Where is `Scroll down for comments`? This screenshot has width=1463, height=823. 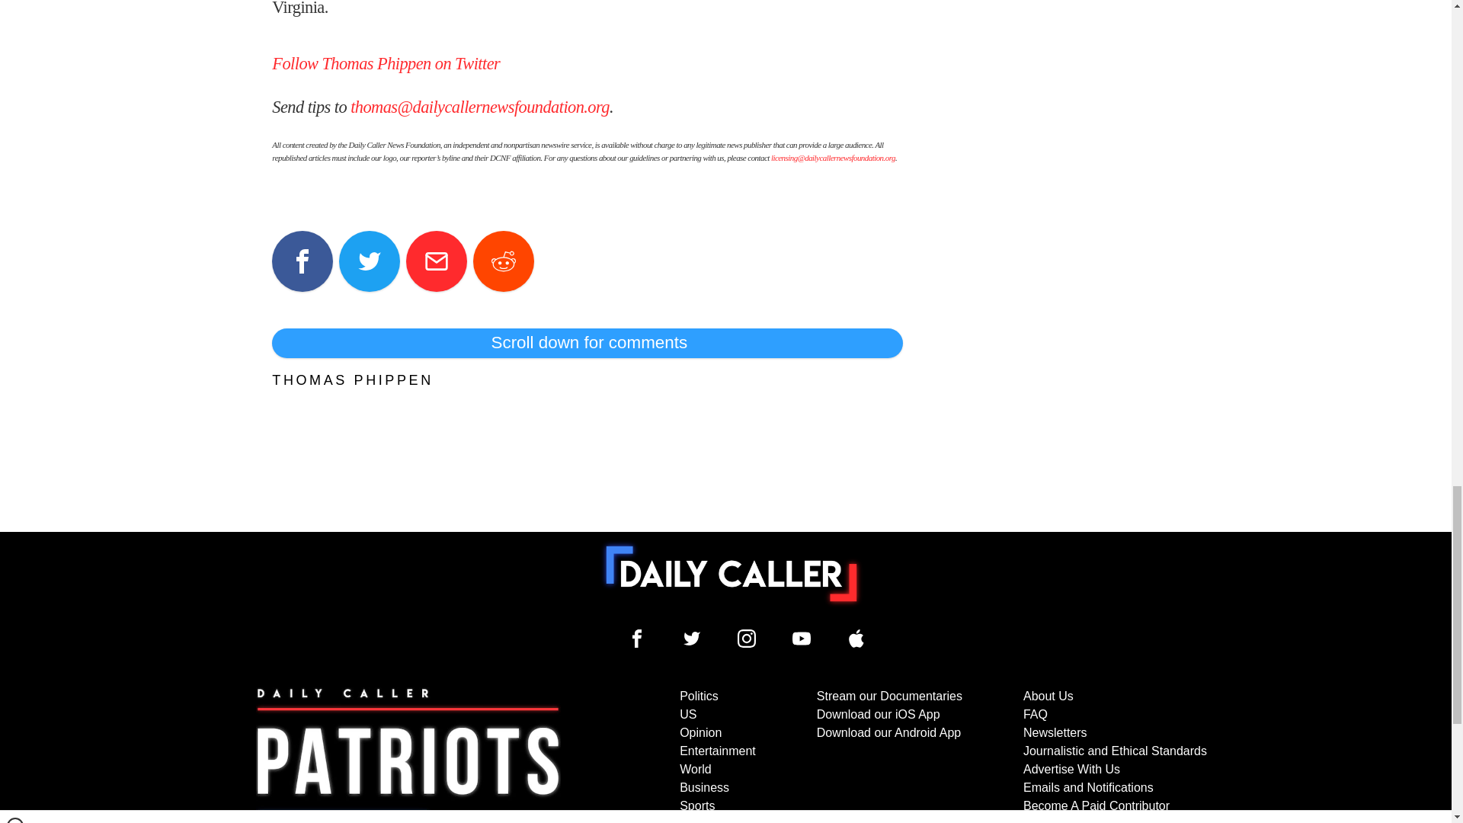
Scroll down for comments is located at coordinates (587, 342).